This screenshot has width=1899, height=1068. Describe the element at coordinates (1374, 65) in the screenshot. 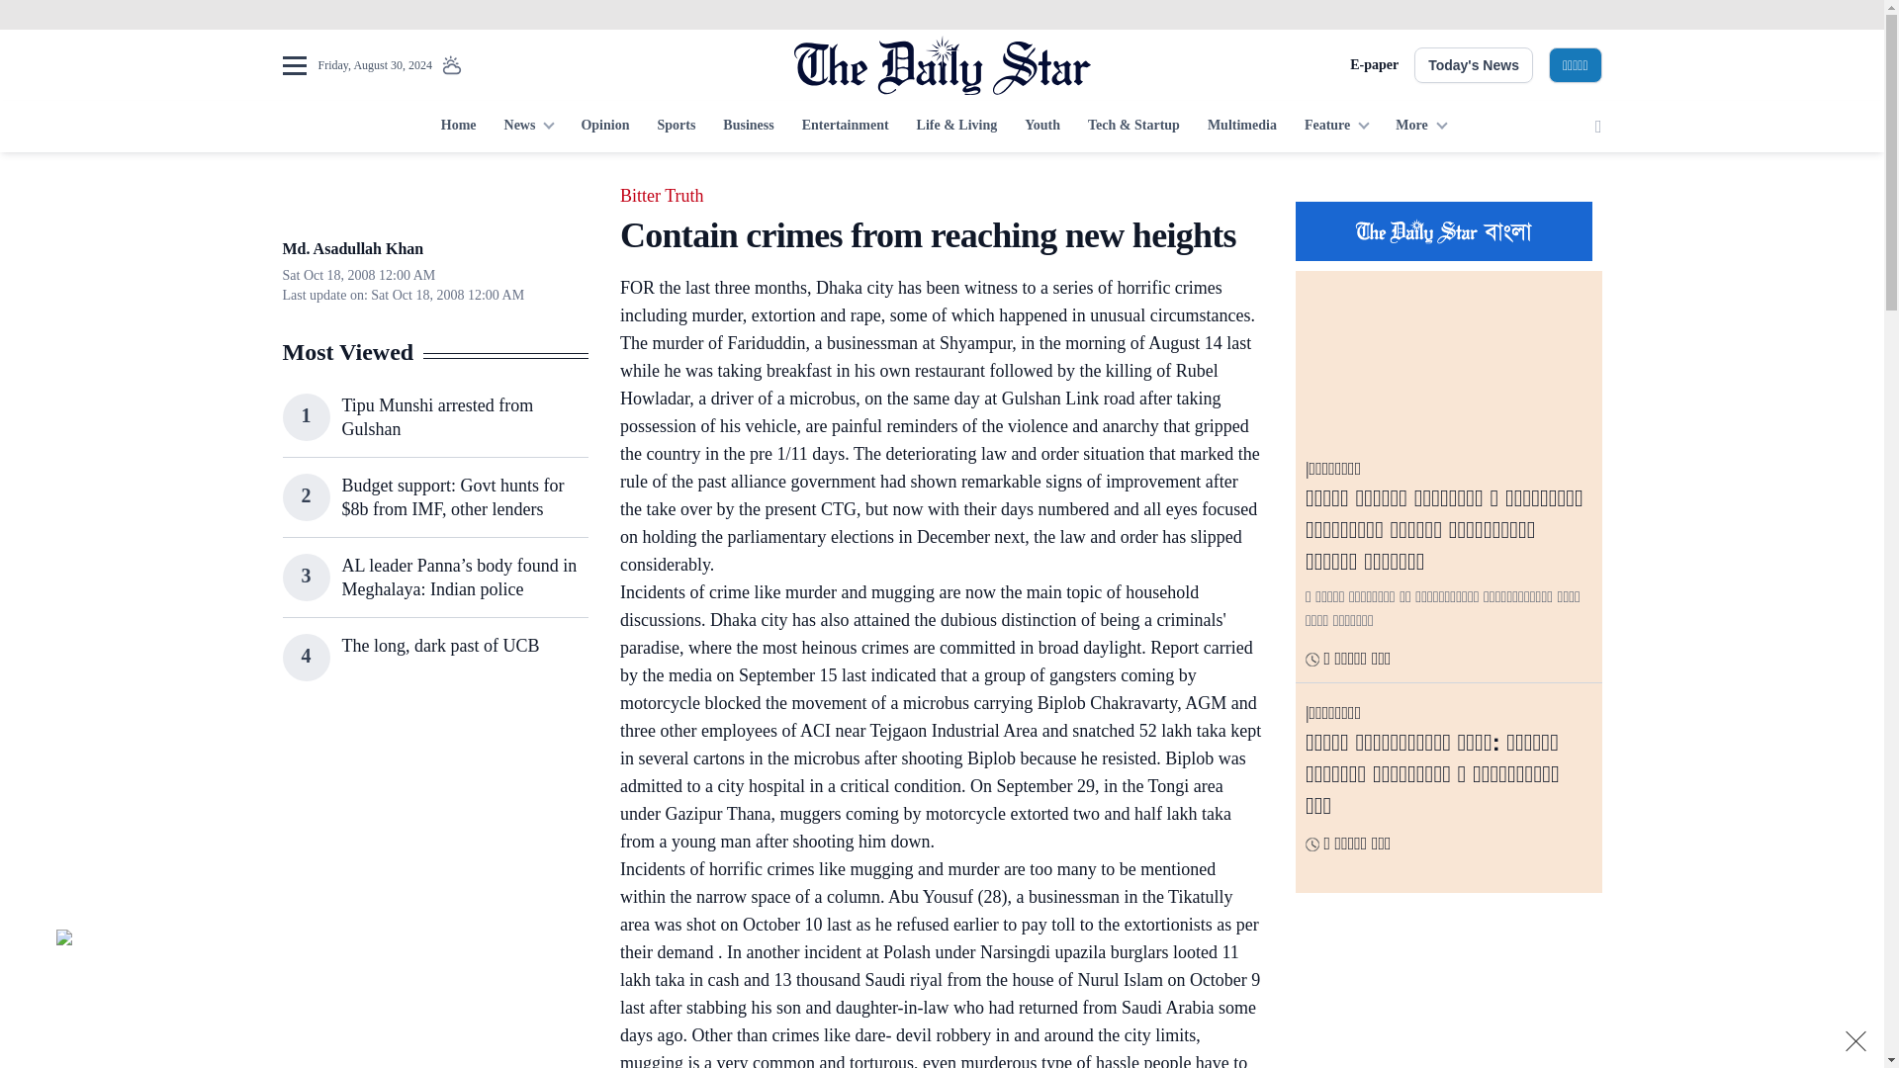

I see `E-paper` at that location.